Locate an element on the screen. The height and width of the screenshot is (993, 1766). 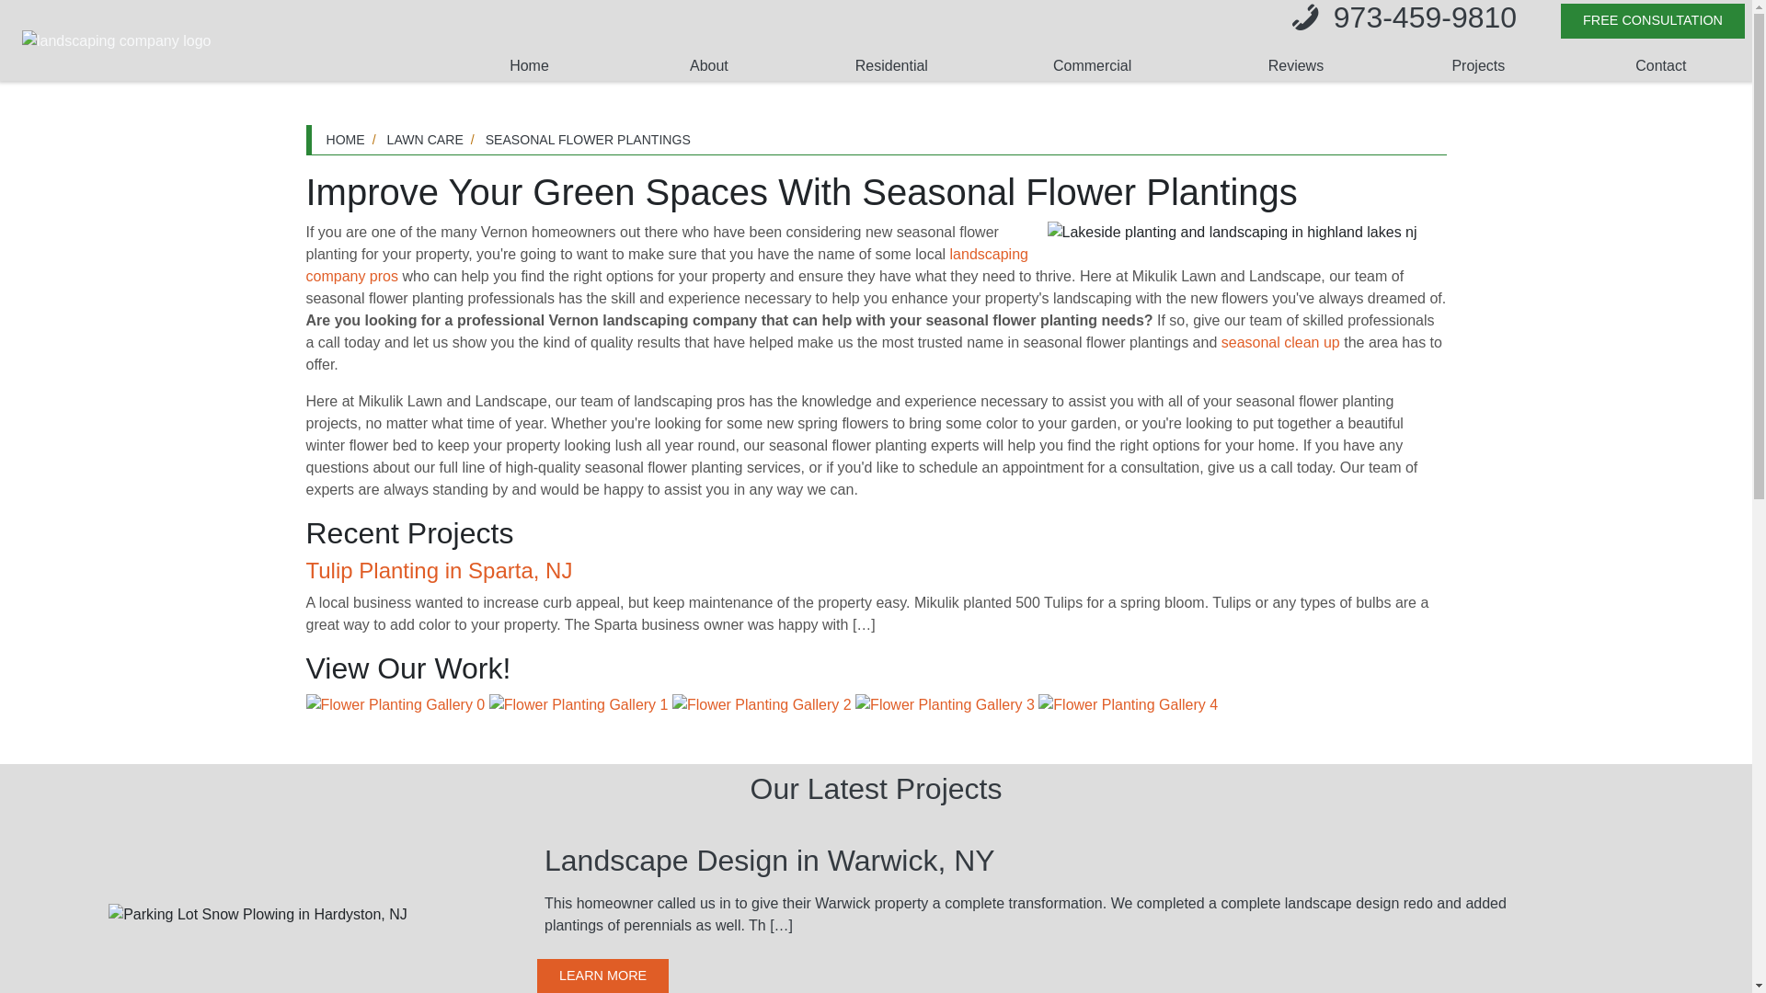
Lawn Care is located at coordinates (425, 139).